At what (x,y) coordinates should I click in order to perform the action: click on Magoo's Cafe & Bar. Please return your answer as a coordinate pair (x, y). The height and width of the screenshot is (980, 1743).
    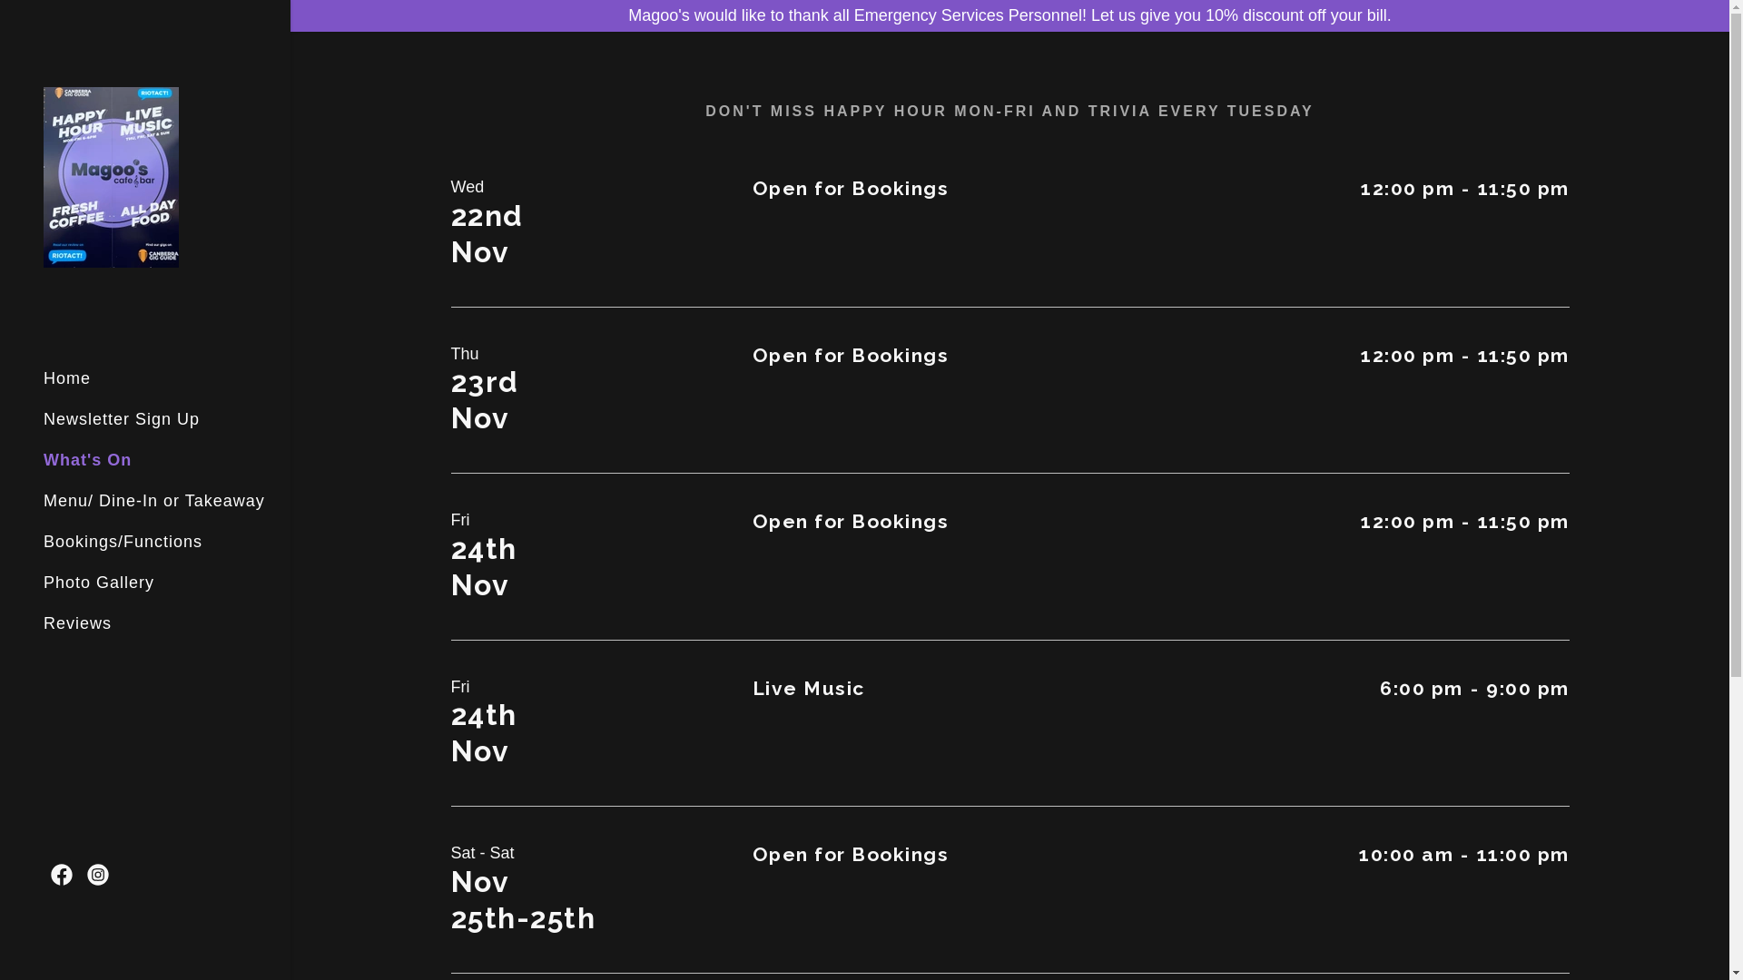
    Looking at the image, I should click on (111, 176).